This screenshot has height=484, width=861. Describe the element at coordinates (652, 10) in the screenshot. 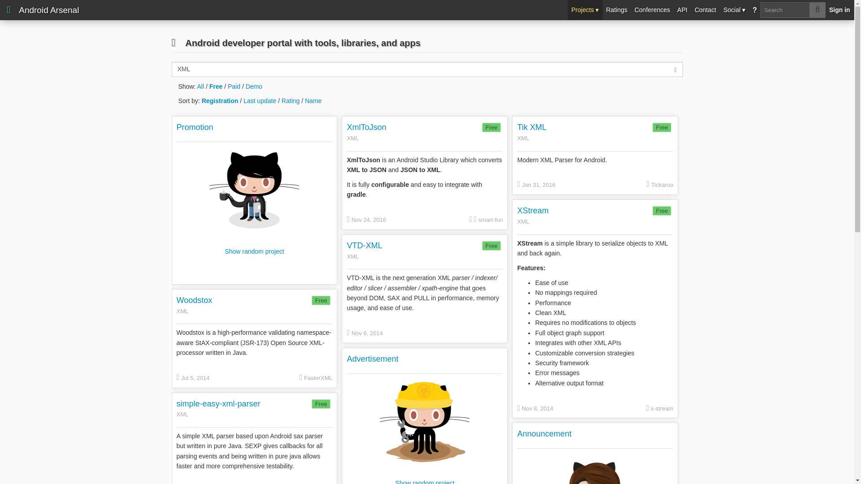

I see `Conferences` at that location.